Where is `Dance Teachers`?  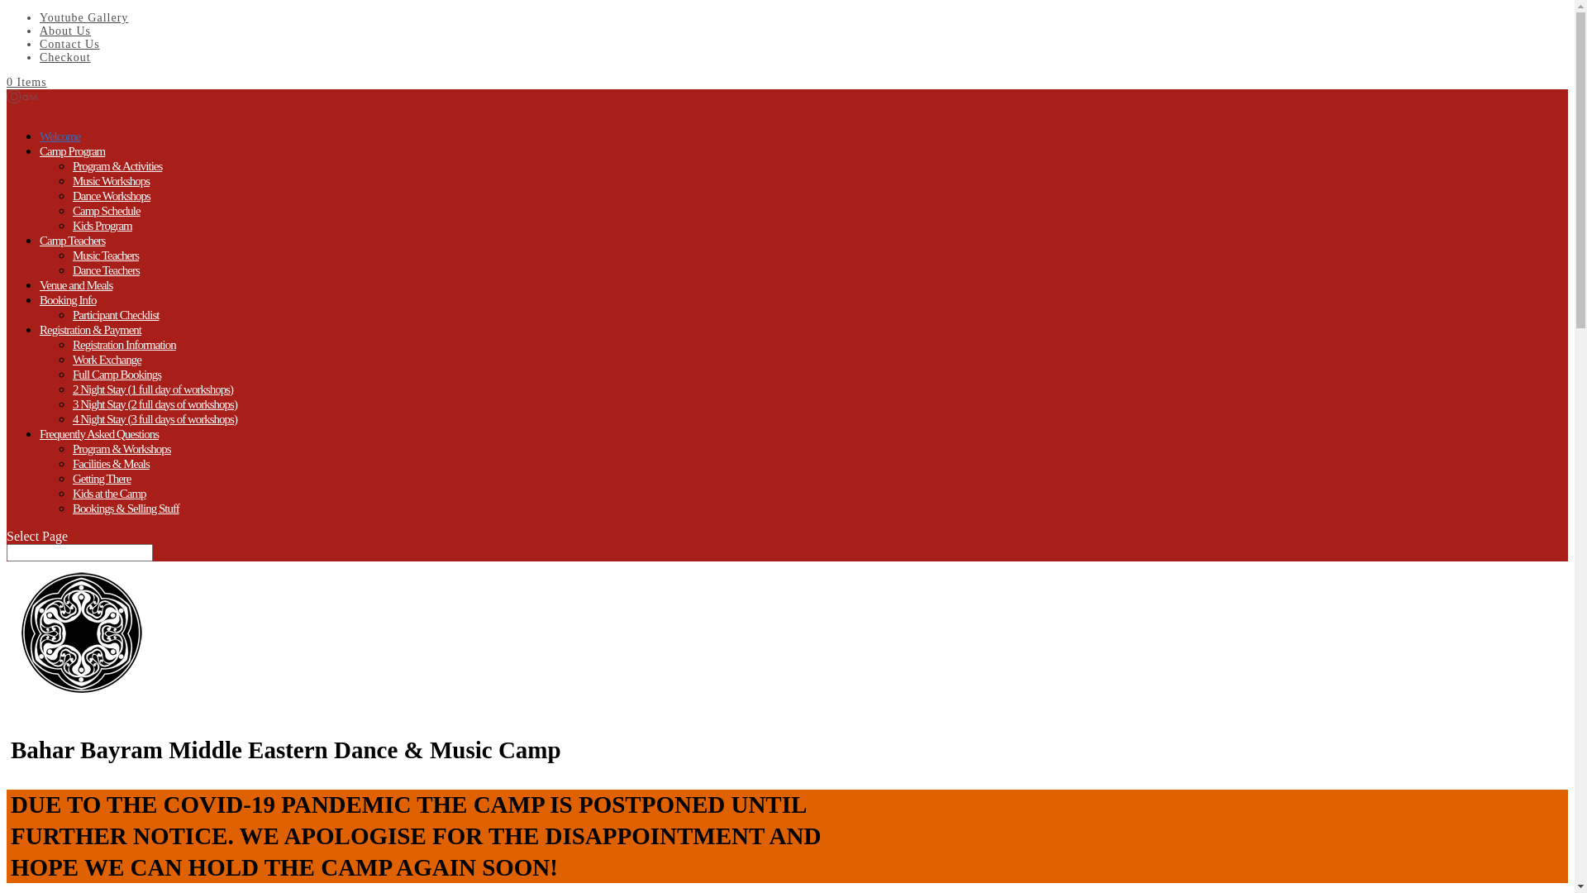 Dance Teachers is located at coordinates (106, 270).